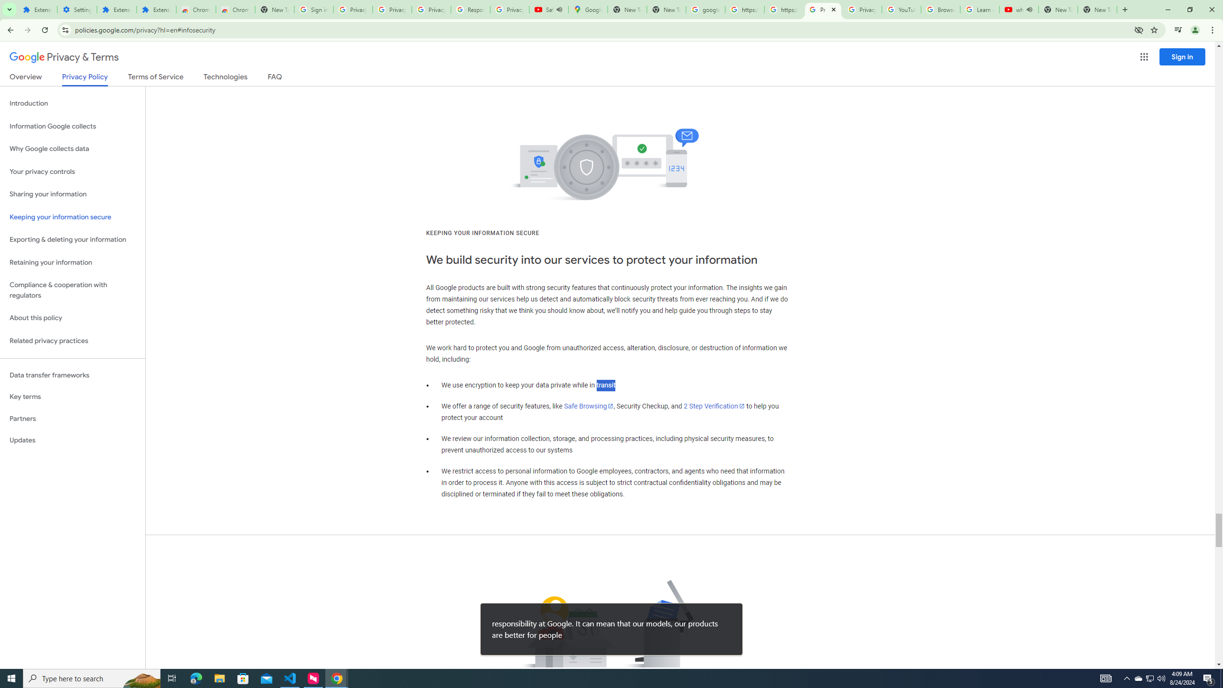 Image resolution: width=1223 pixels, height=688 pixels. What do you see at coordinates (902, 10) in the screenshot?
I see `YouTube` at bounding box center [902, 10].